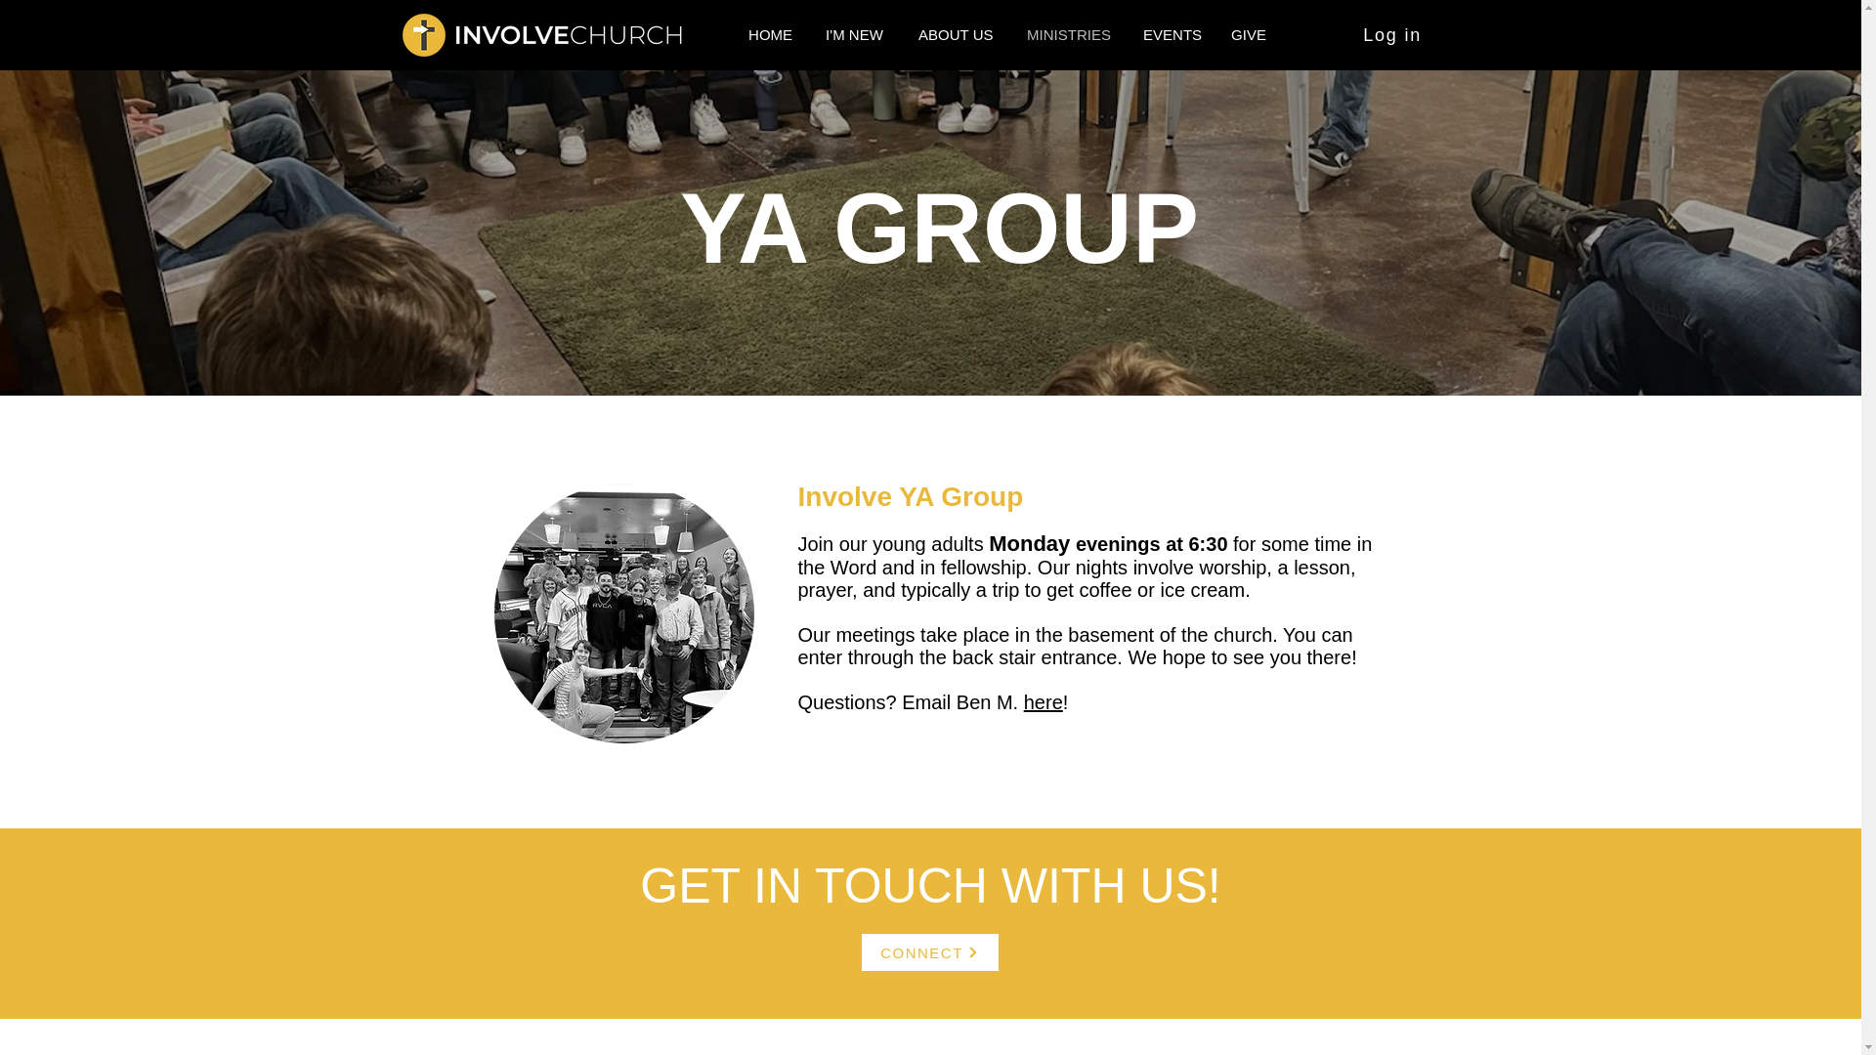 Image resolution: width=1876 pixels, height=1055 pixels. What do you see at coordinates (1071, 35) in the screenshot?
I see `MINISTRIES` at bounding box center [1071, 35].